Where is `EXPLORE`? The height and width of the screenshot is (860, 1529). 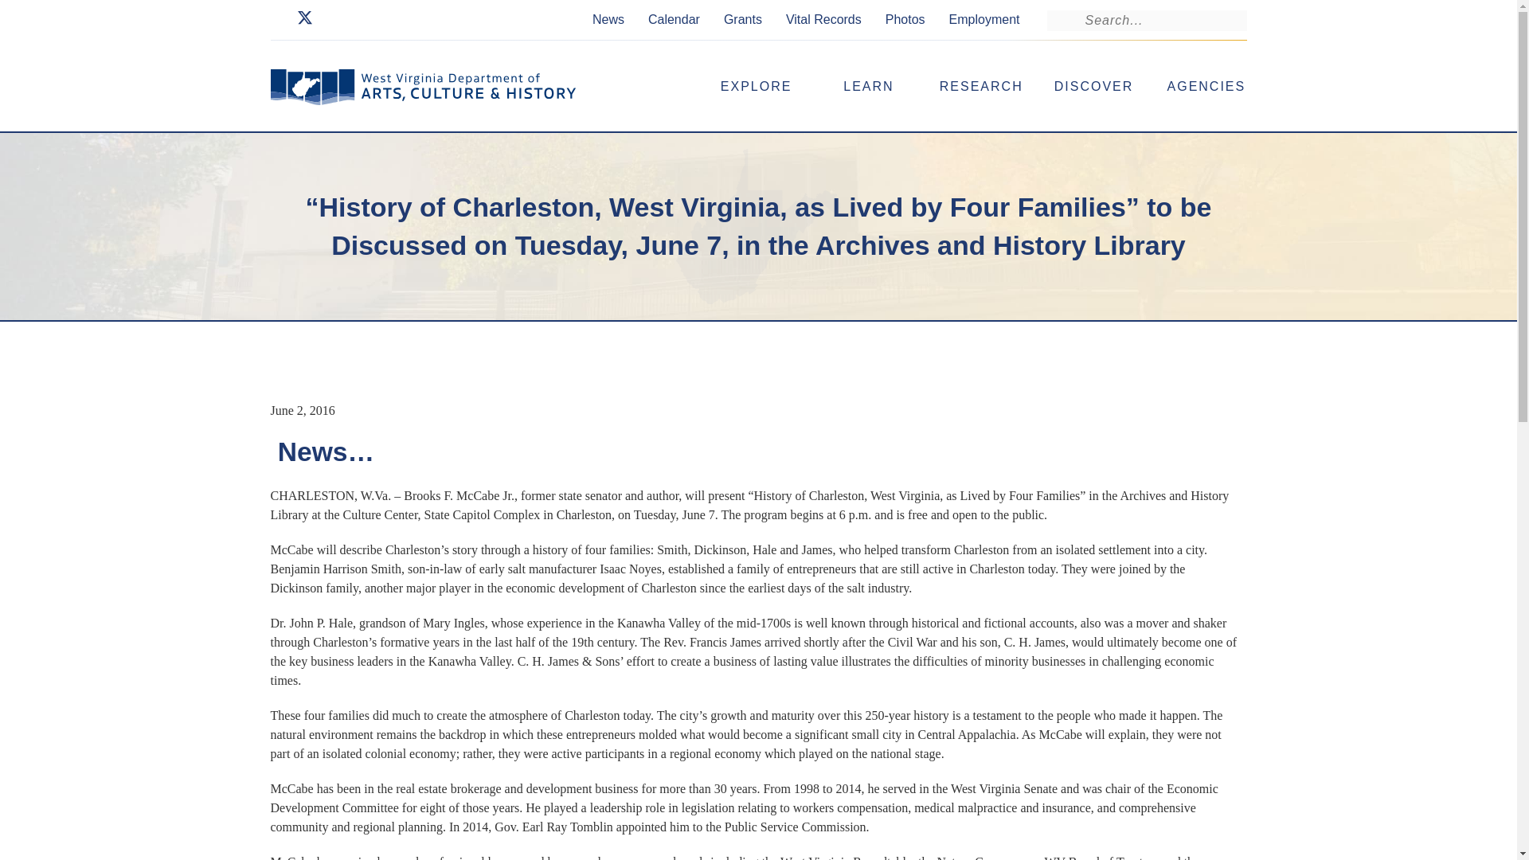
EXPLORE is located at coordinates (756, 86).